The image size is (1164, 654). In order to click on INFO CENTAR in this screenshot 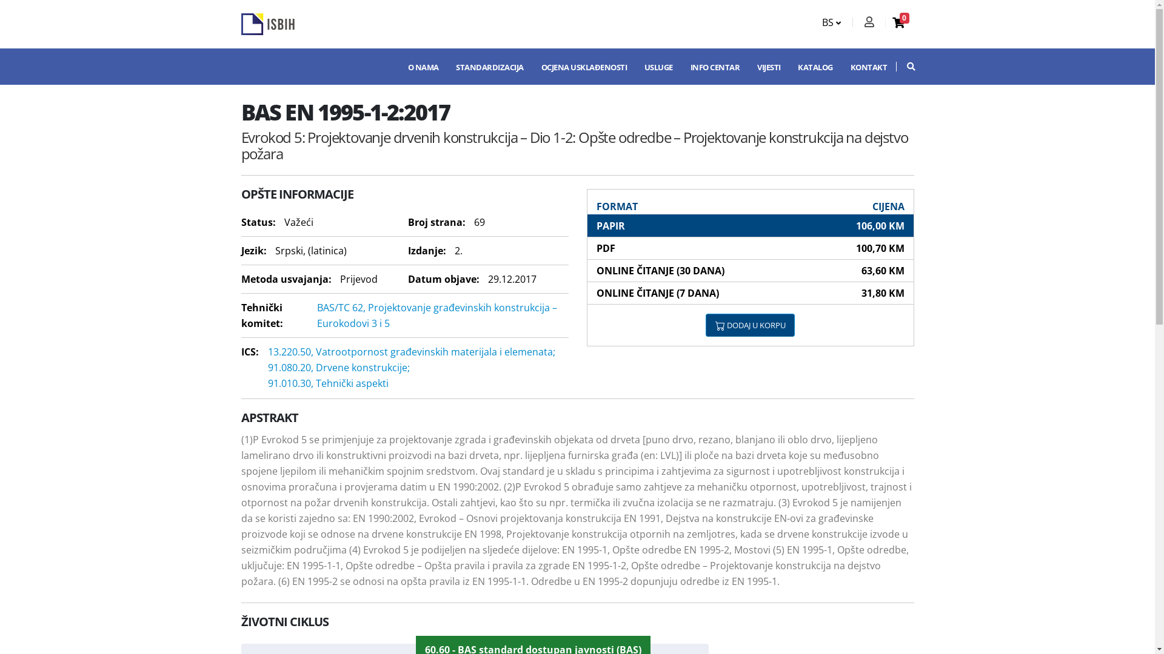, I will do `click(715, 67)`.